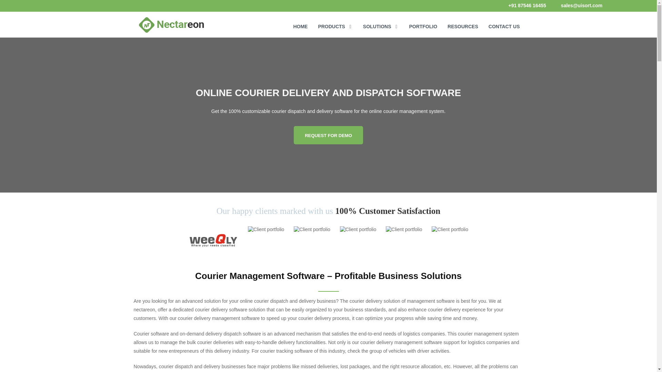 The width and height of the screenshot is (662, 372). Describe the element at coordinates (381, 23) in the screenshot. I see `SOLUTIONS` at that location.